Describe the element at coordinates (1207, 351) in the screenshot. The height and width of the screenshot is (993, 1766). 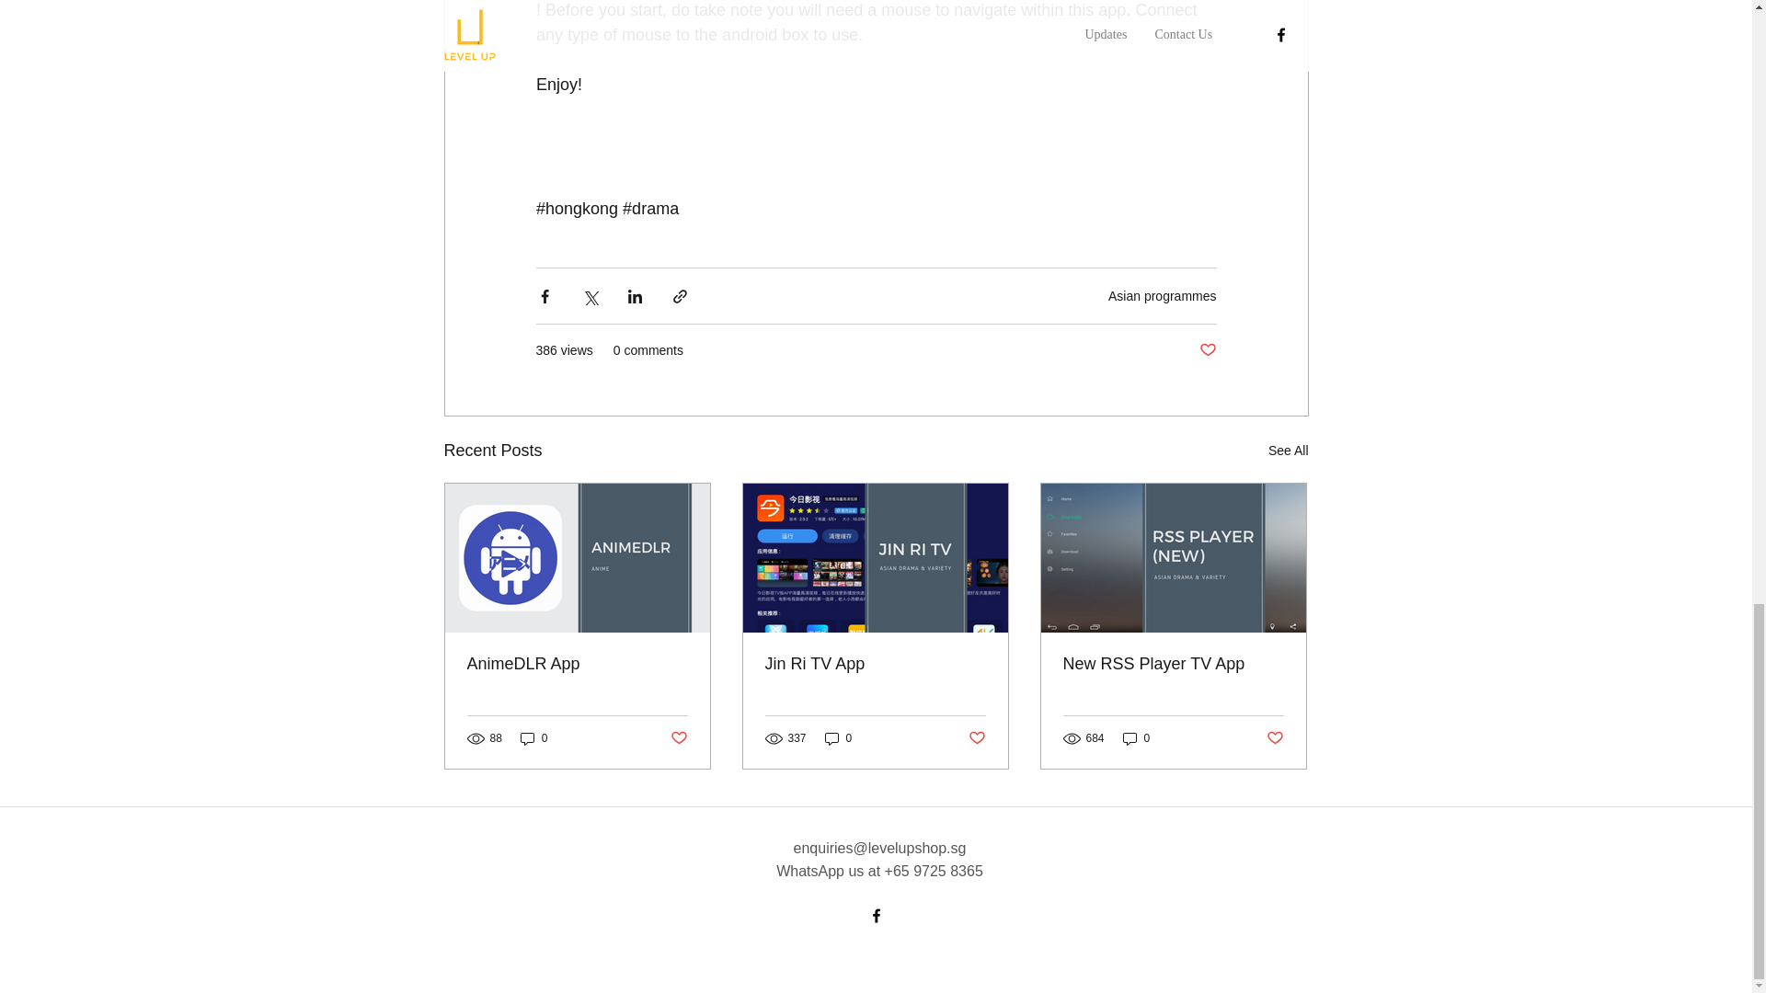
I see `Post not marked as liked` at that location.